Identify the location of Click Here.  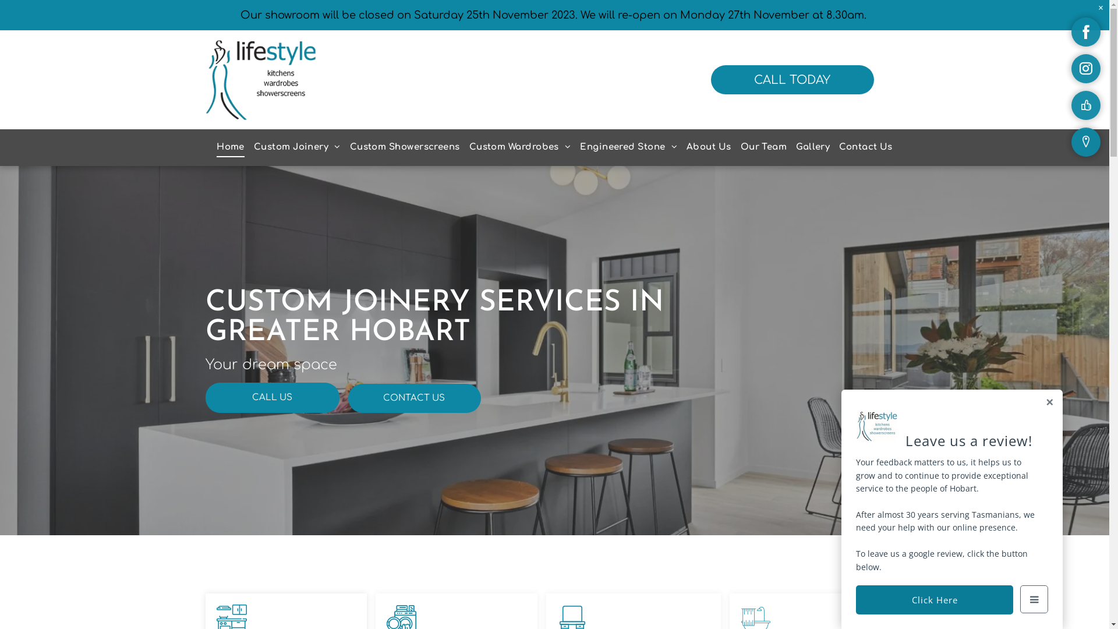
(935, 600).